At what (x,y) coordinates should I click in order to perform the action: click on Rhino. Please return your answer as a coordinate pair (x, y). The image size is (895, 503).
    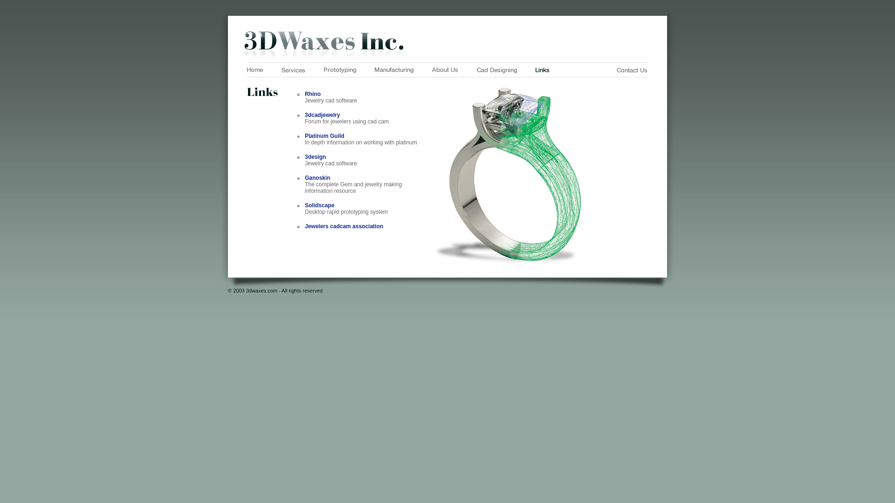
    Looking at the image, I should click on (313, 94).